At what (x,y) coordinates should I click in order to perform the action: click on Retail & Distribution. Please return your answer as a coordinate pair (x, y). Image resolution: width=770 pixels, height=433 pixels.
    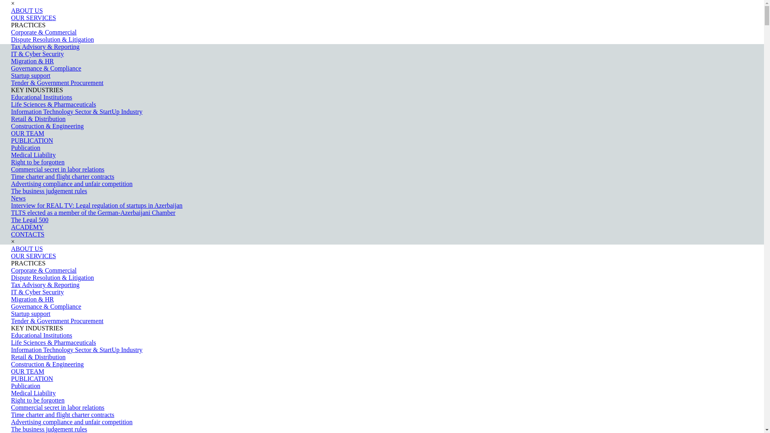
    Looking at the image, I should click on (38, 357).